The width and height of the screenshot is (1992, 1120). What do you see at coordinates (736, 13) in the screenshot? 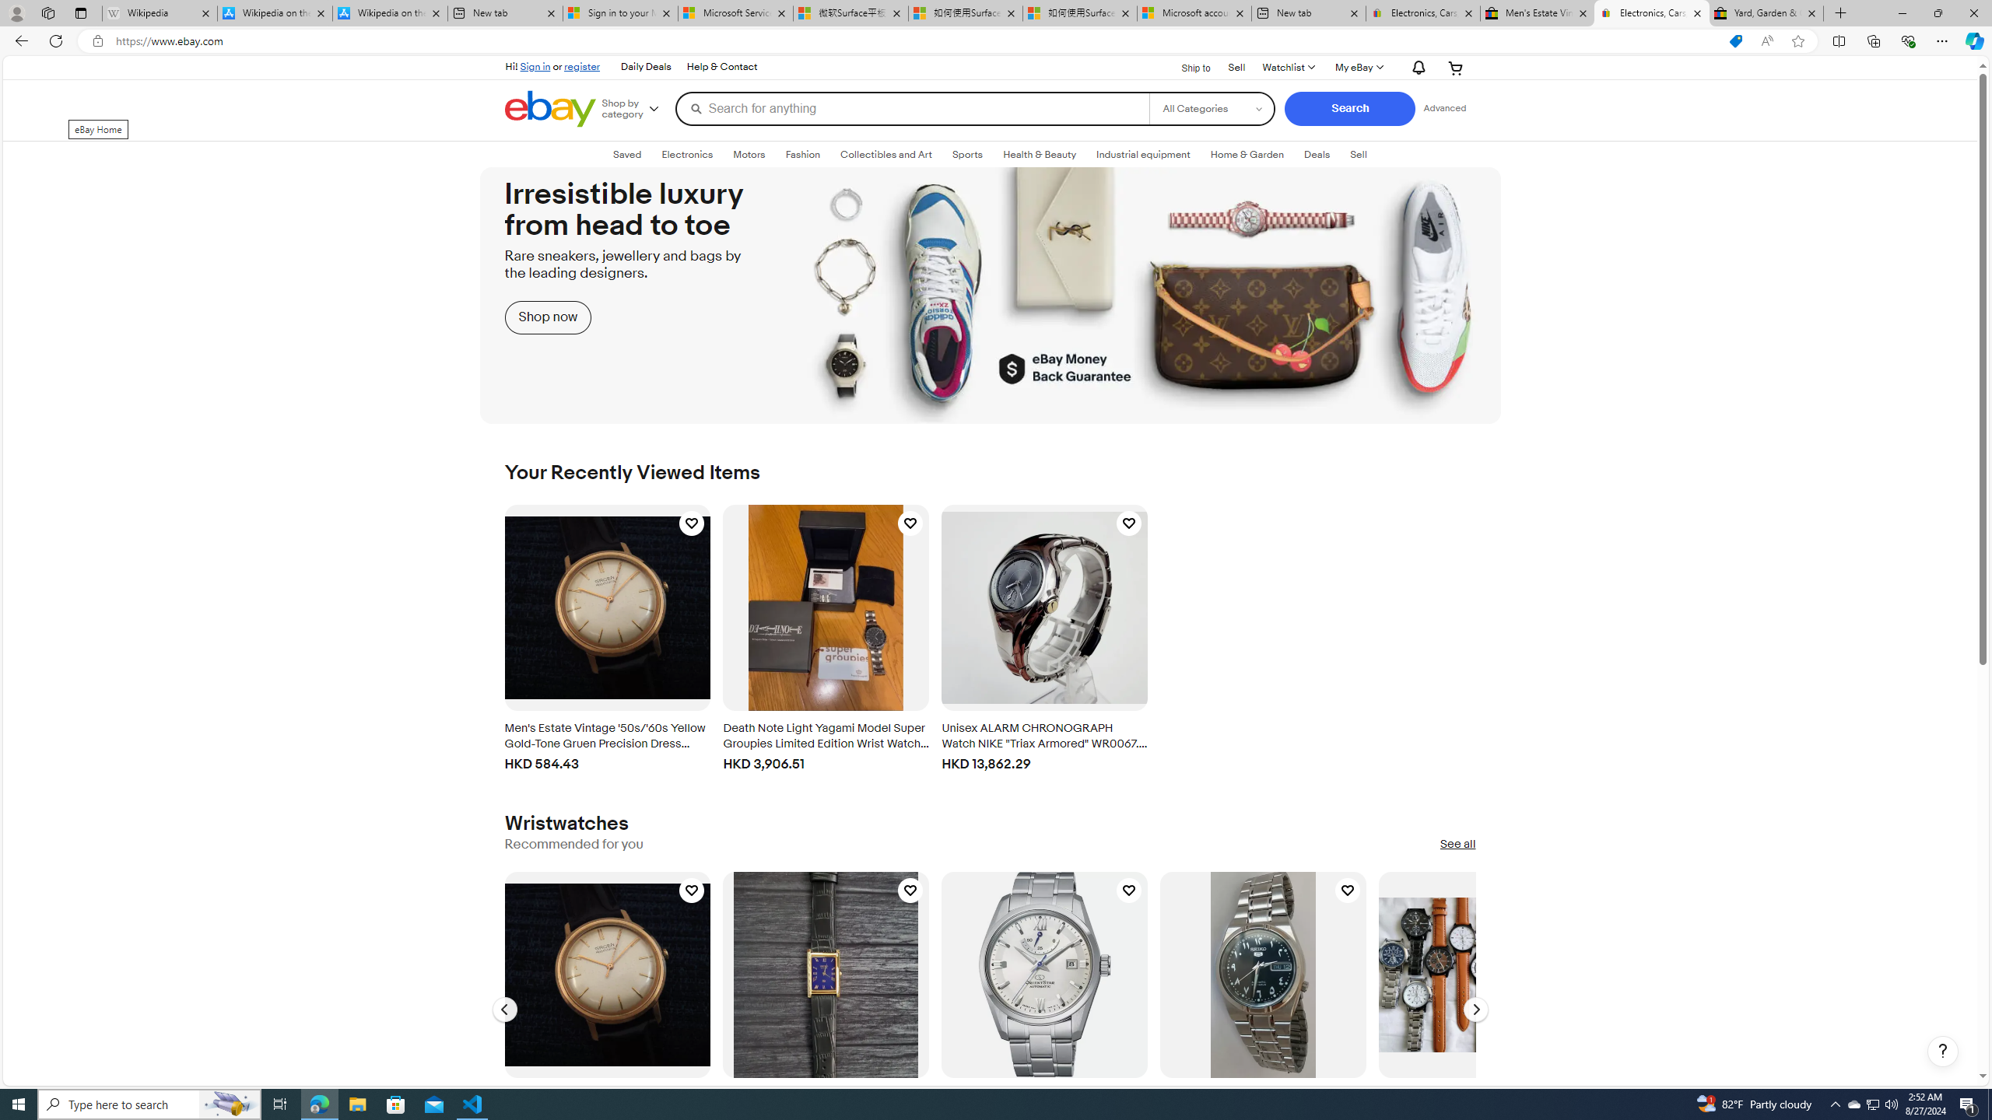
I see `Microsoft Services Agreement` at bounding box center [736, 13].